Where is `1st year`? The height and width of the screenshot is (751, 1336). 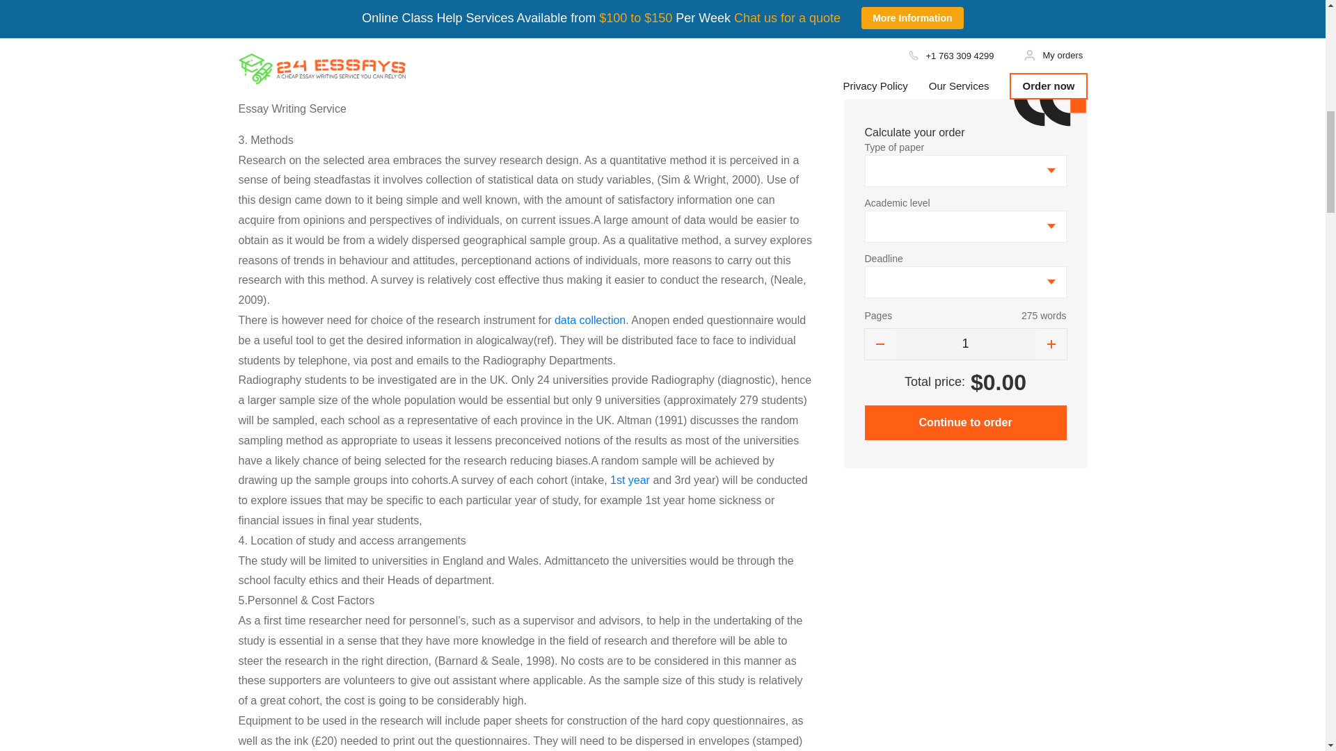
1st year is located at coordinates (630, 480).